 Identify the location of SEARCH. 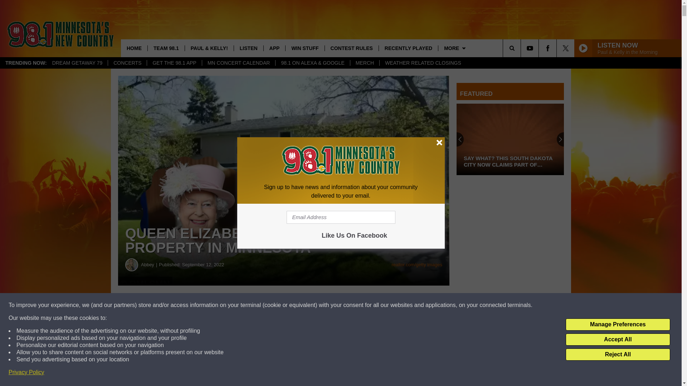
(522, 48).